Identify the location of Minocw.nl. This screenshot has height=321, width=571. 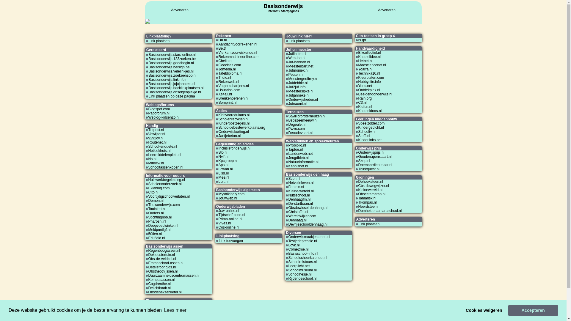
(156, 163).